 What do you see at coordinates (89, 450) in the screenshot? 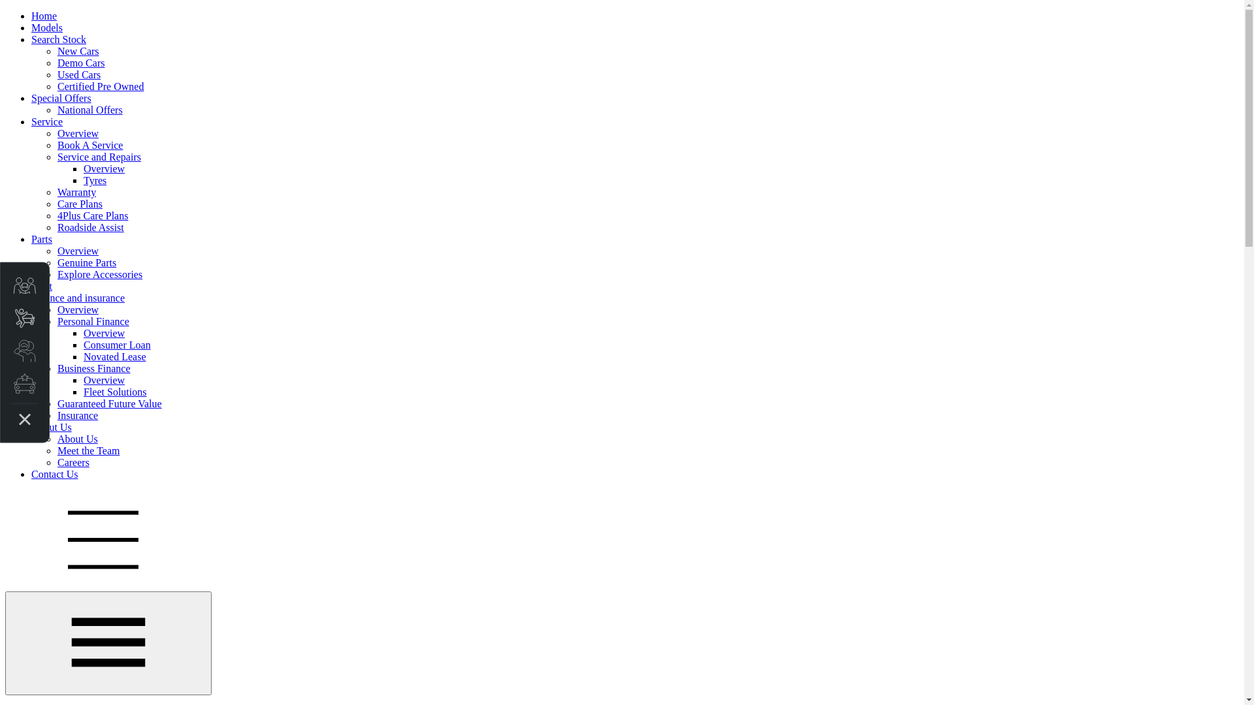
I see `Meet the Team` at bounding box center [89, 450].